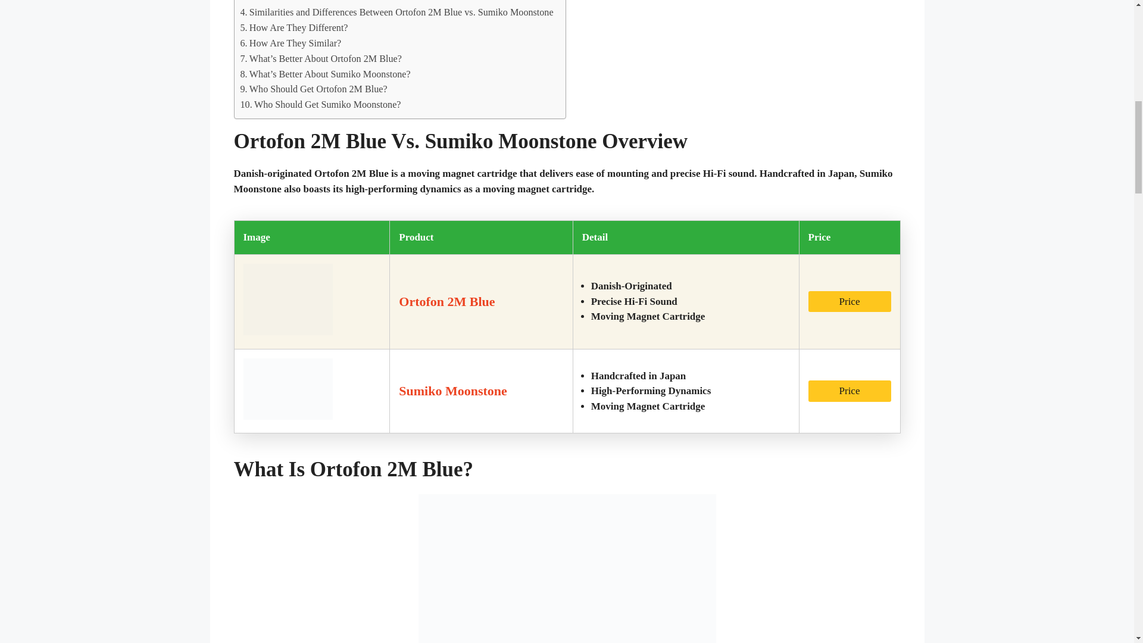 Image resolution: width=1143 pixels, height=643 pixels. What do you see at coordinates (301, 2) in the screenshot?
I see `What Is Sumiko Moonstone?` at bounding box center [301, 2].